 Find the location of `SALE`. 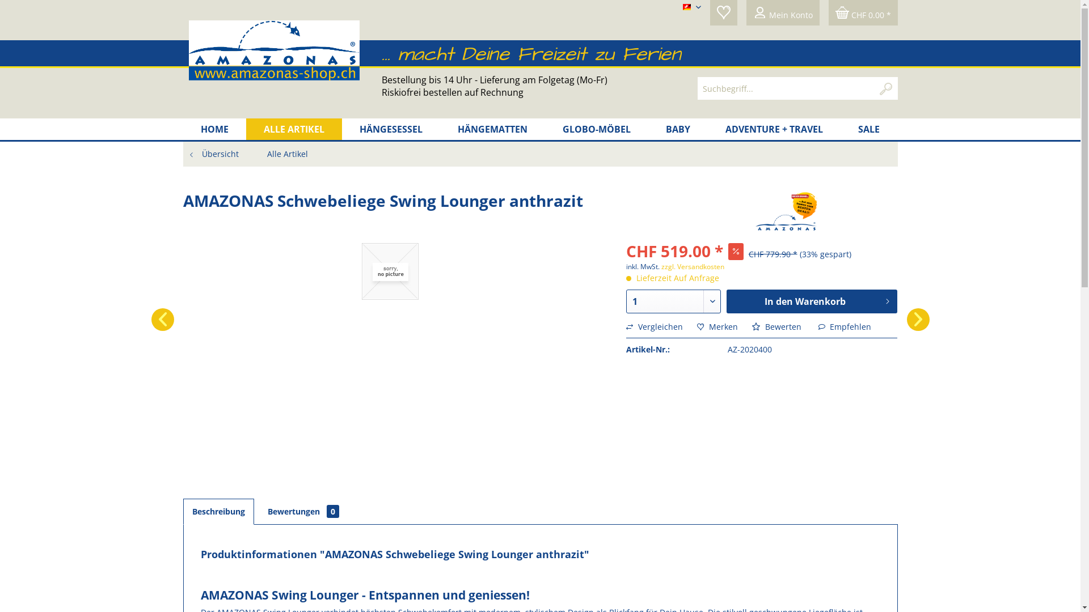

SALE is located at coordinates (869, 129).